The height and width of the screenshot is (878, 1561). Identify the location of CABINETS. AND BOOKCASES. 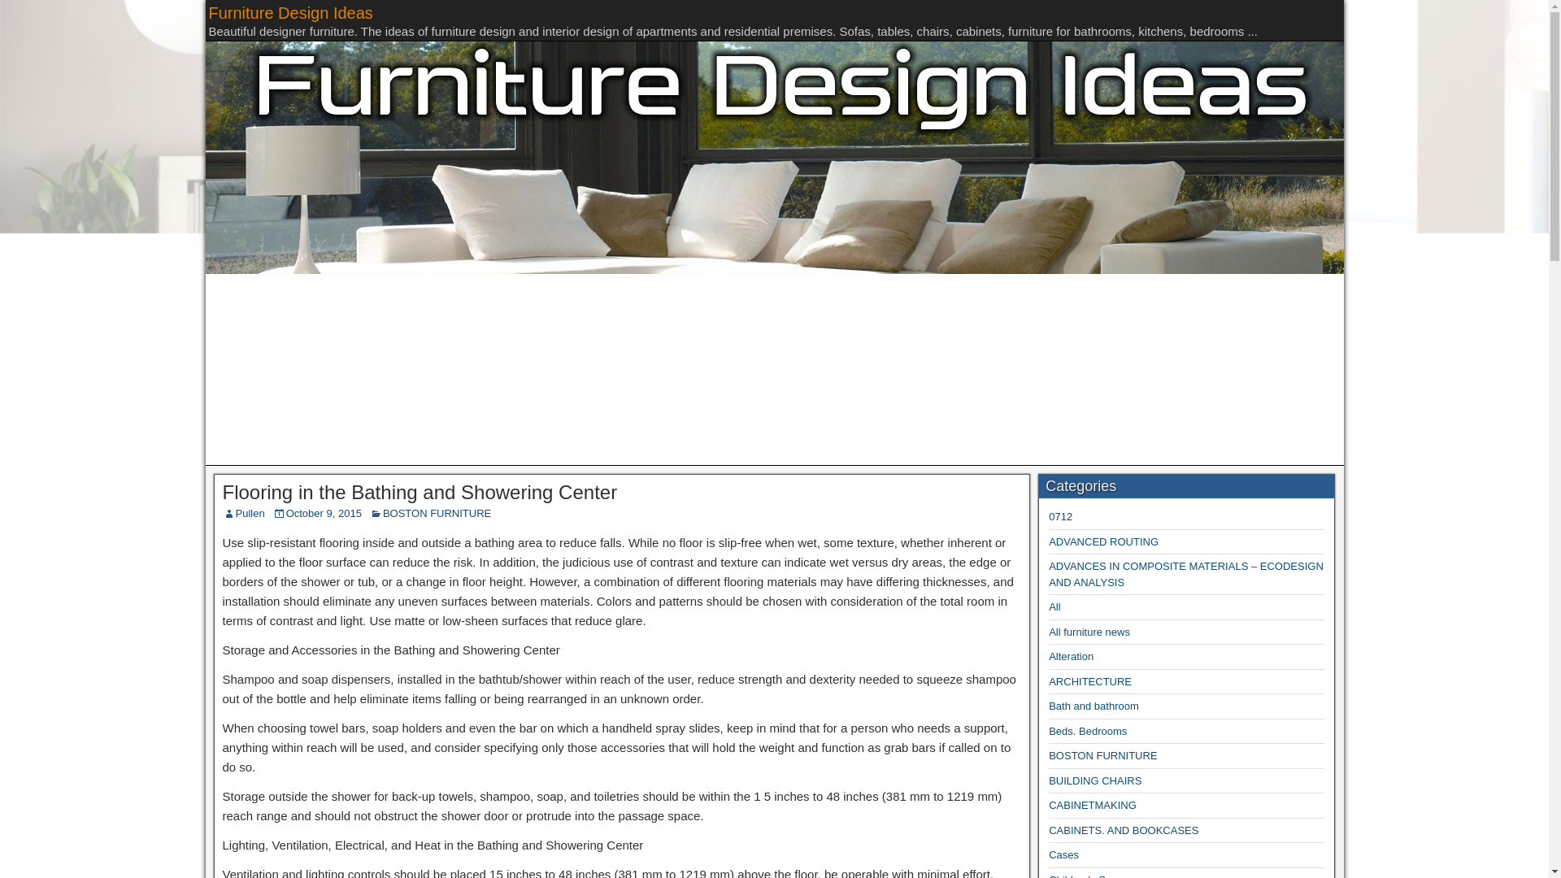
(1124, 831).